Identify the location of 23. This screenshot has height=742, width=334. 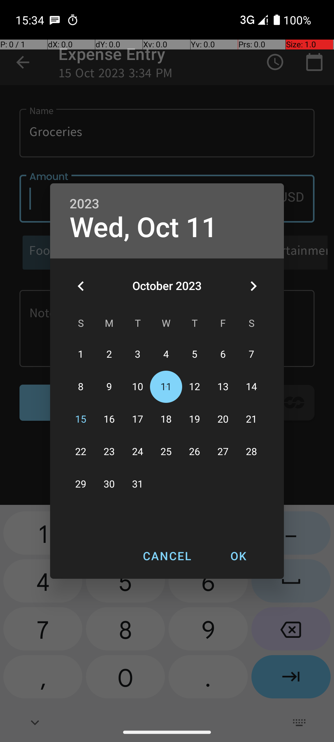
(109, 452).